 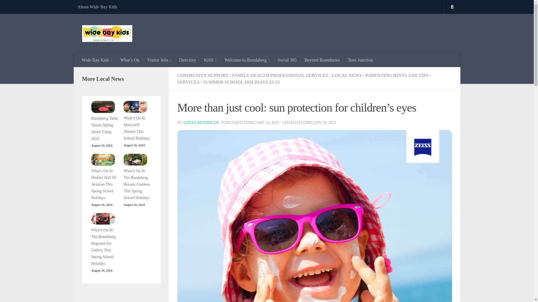 I want to click on Skip to content, so click(x=22, y=8).